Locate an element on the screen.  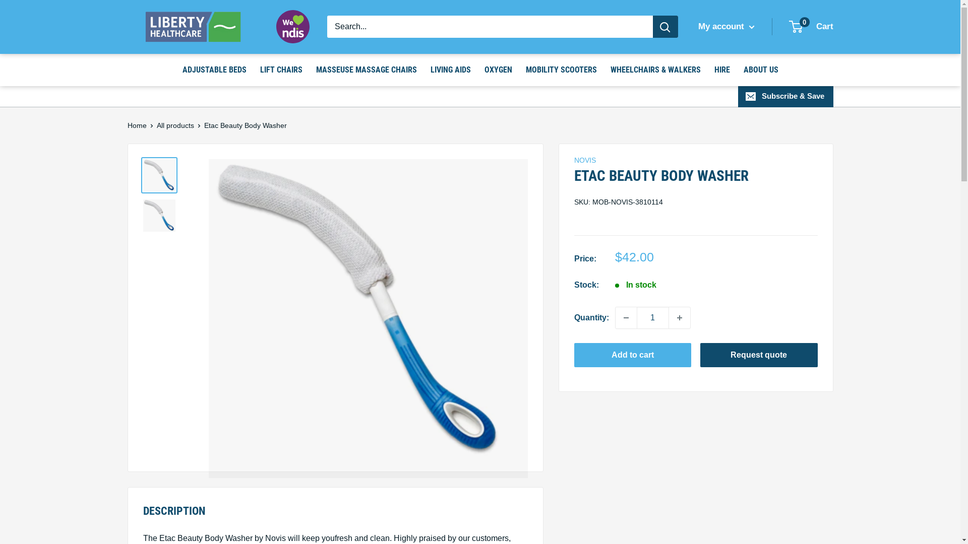
HIRE is located at coordinates (722, 70).